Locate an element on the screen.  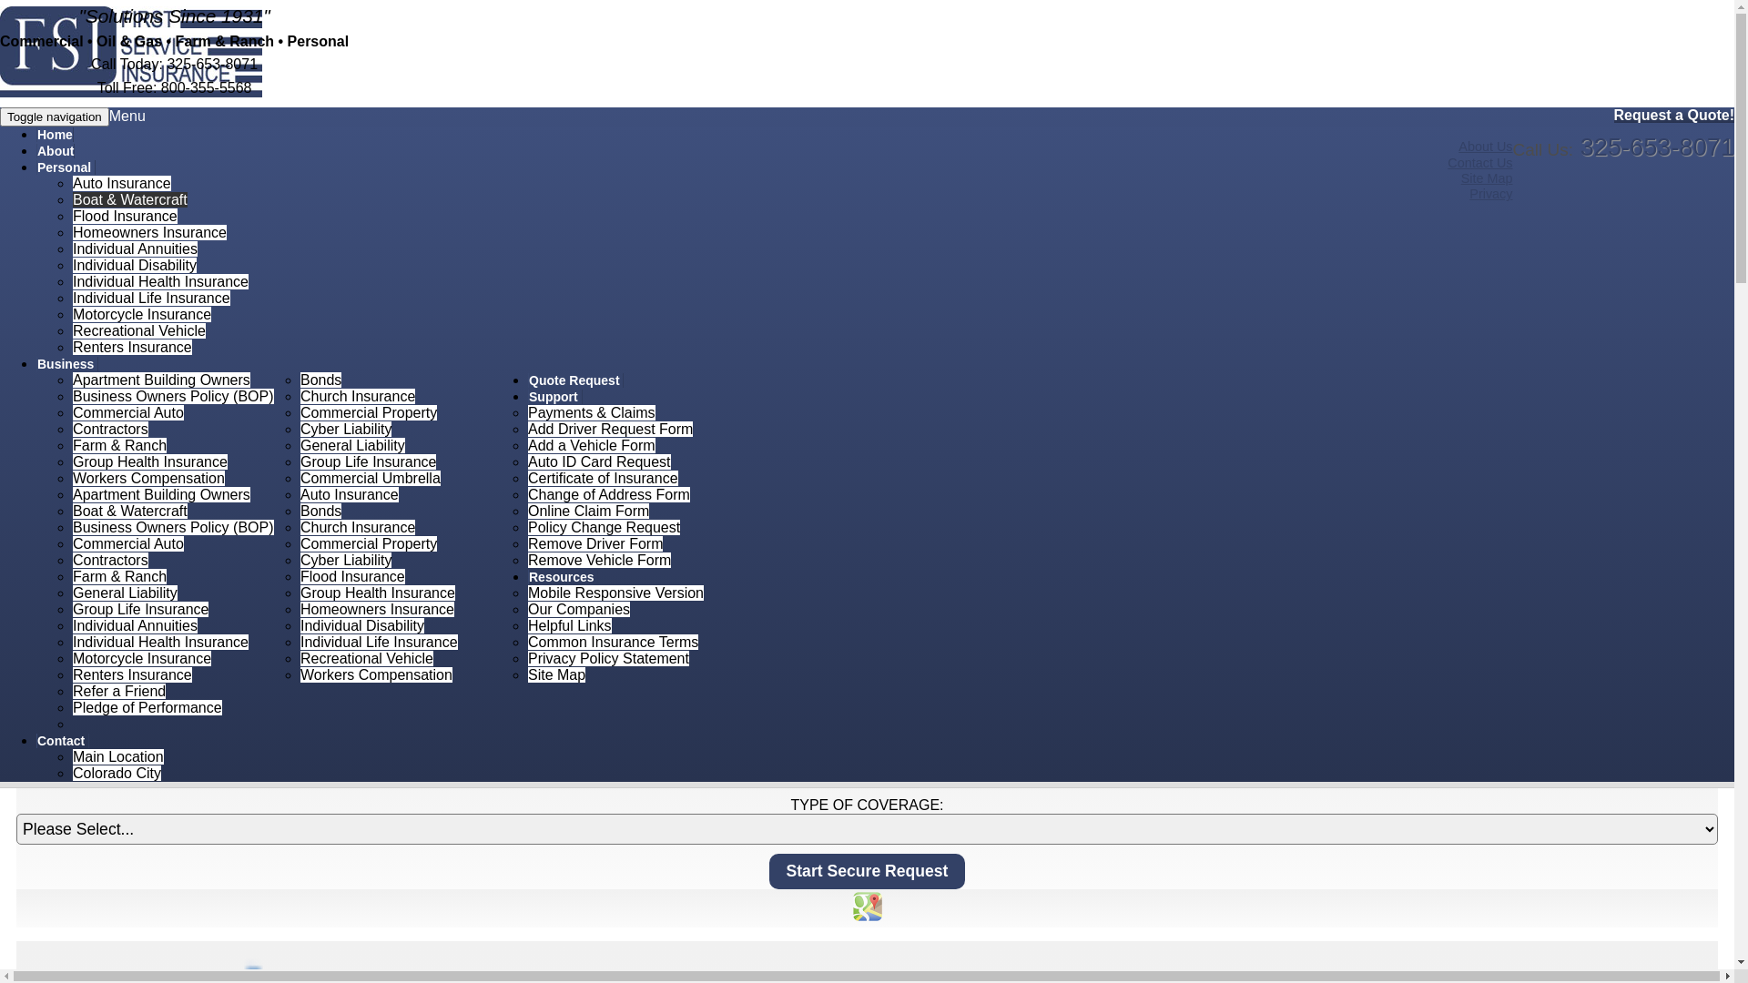
Refer a Friend is located at coordinates (119, 692).